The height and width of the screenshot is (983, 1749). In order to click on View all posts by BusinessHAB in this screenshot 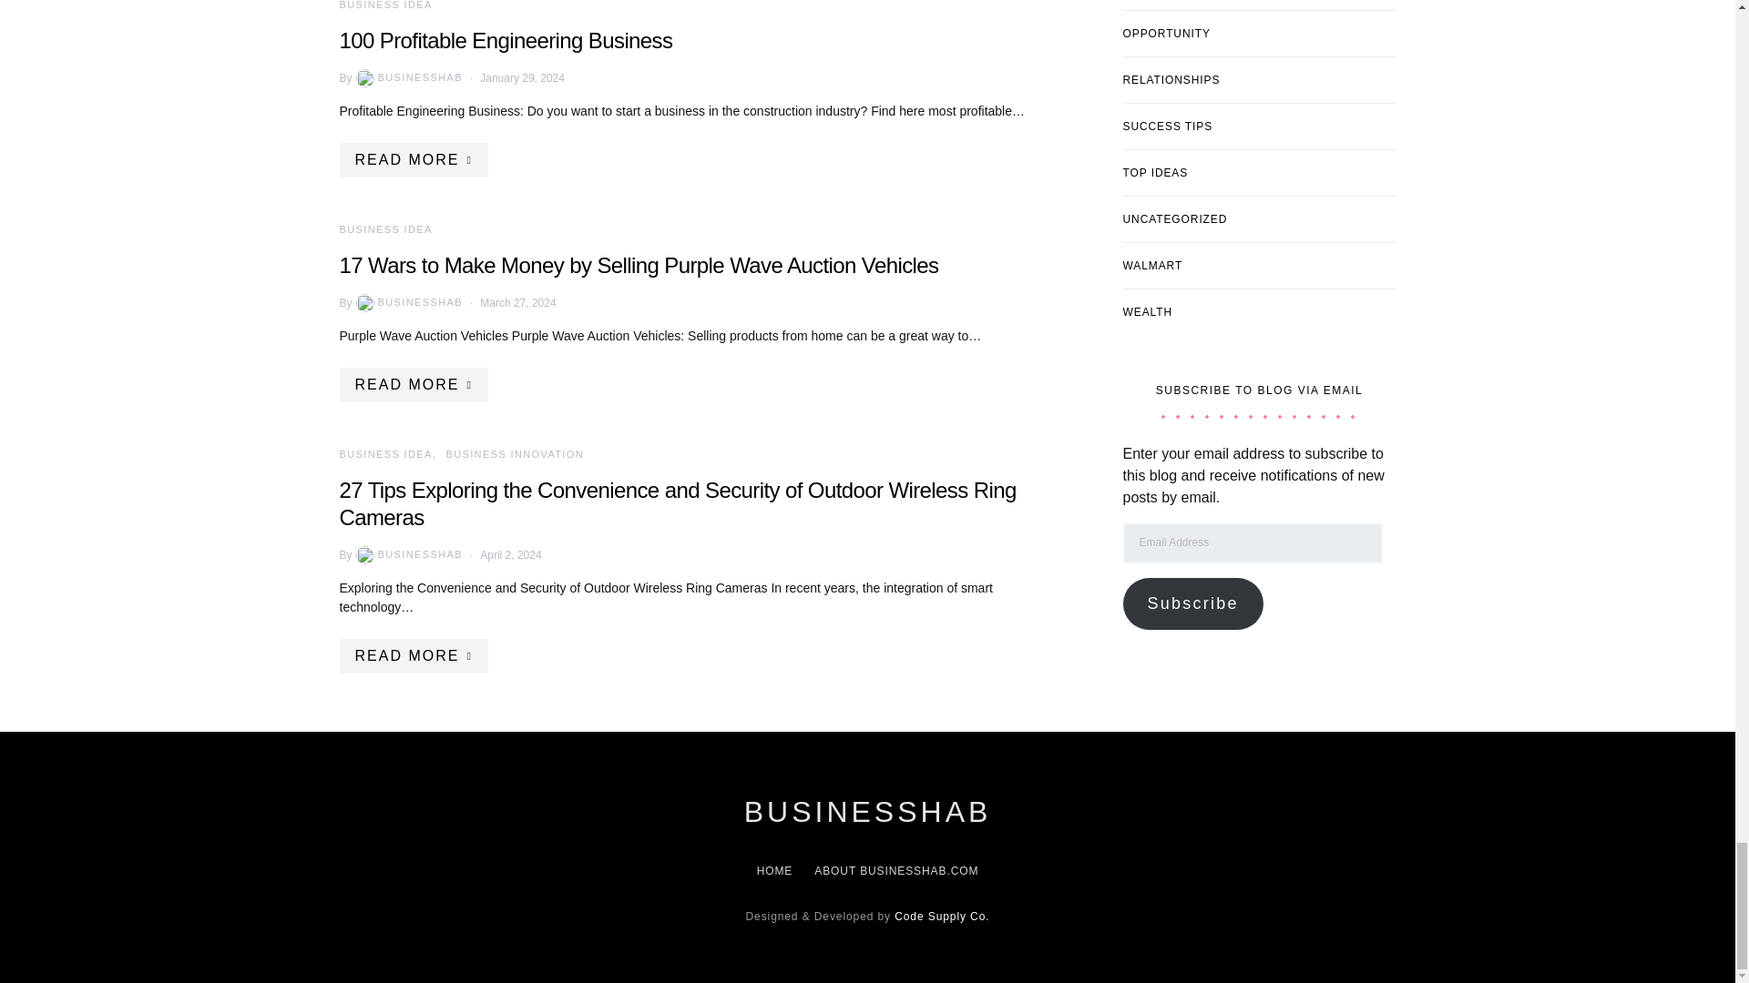, I will do `click(408, 76)`.